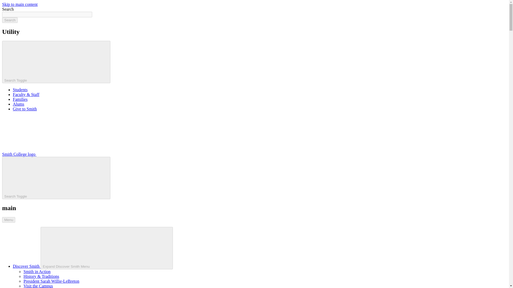  What do you see at coordinates (27, 266) in the screenshot?
I see `Discover Smith` at bounding box center [27, 266].